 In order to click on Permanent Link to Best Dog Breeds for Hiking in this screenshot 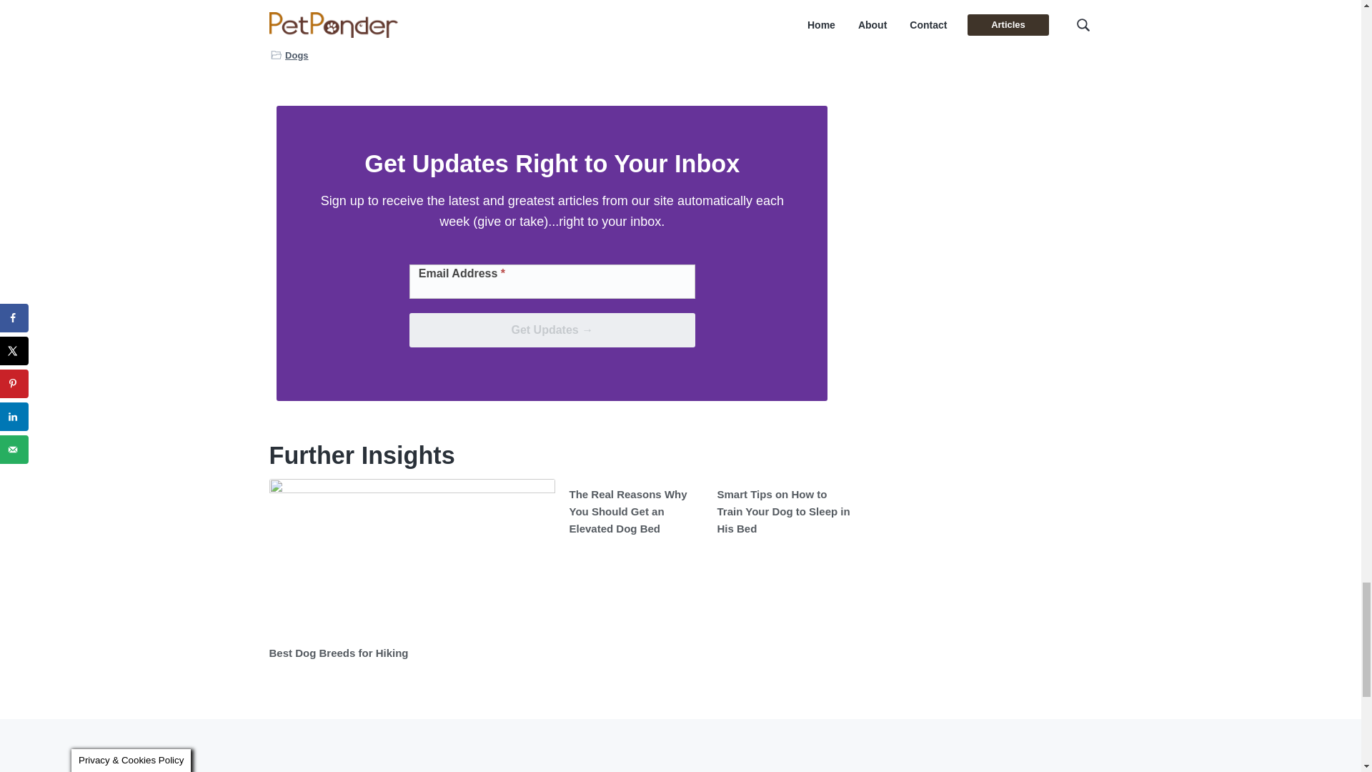, I will do `click(338, 653)`.